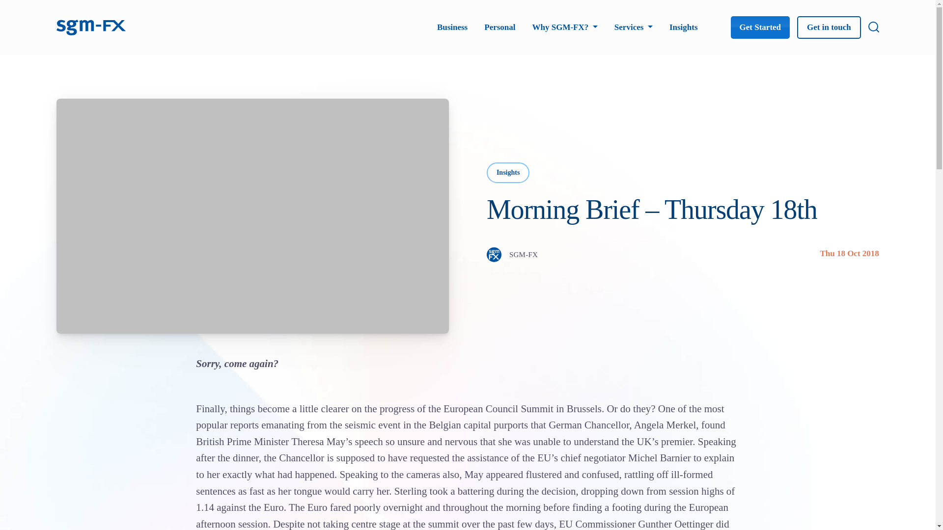 The height and width of the screenshot is (530, 943). What do you see at coordinates (508, 172) in the screenshot?
I see `Insights` at bounding box center [508, 172].